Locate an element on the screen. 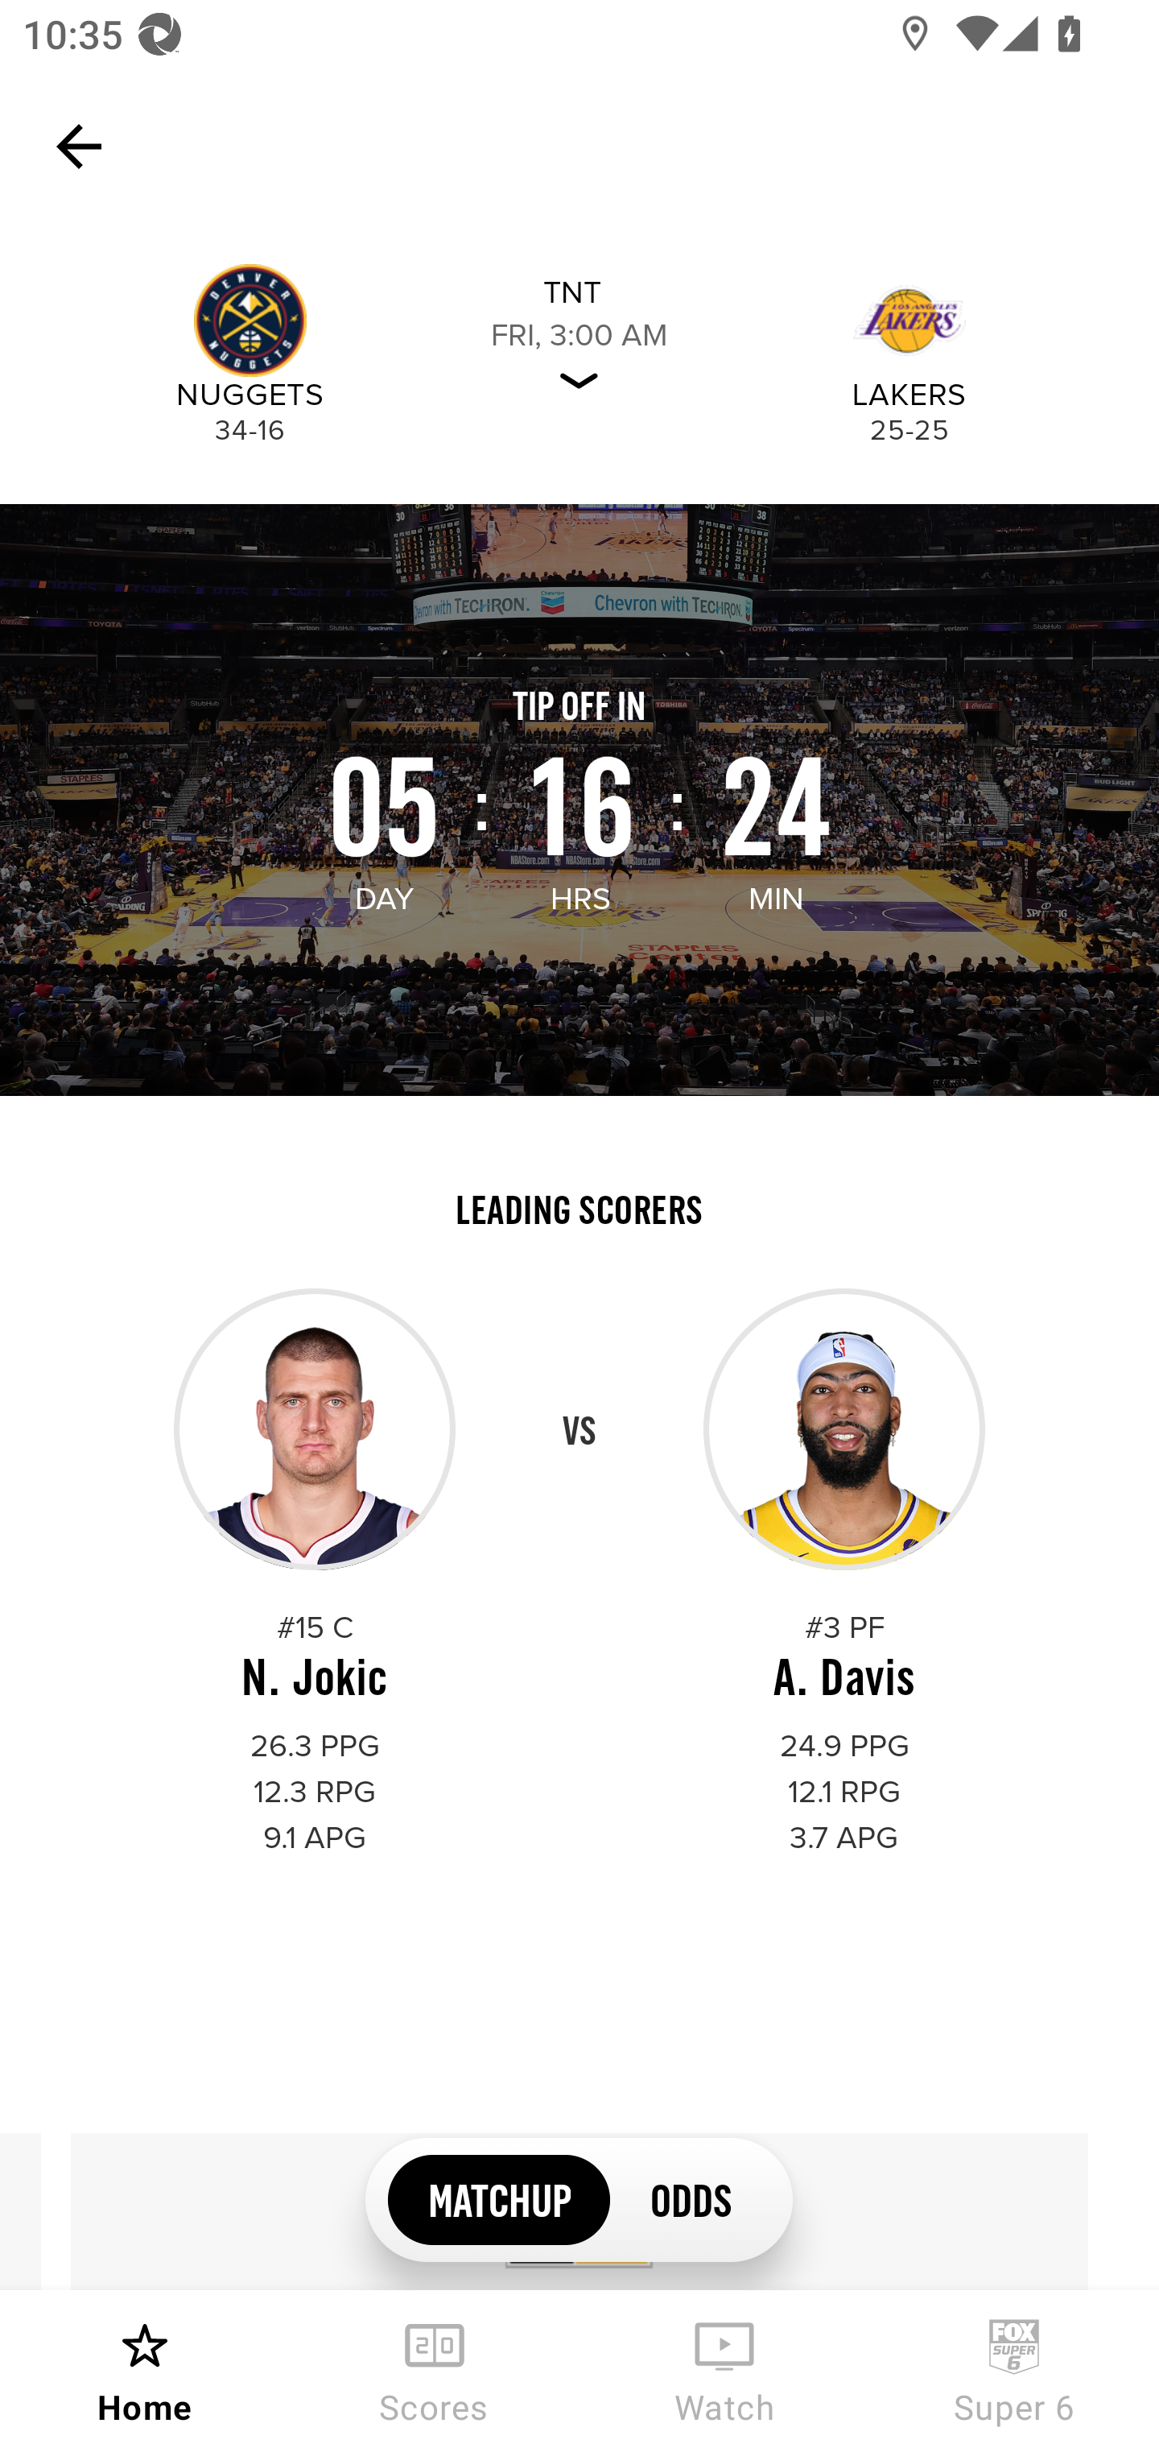 The image size is (1159, 2448). Watch is located at coordinates (724, 2369).